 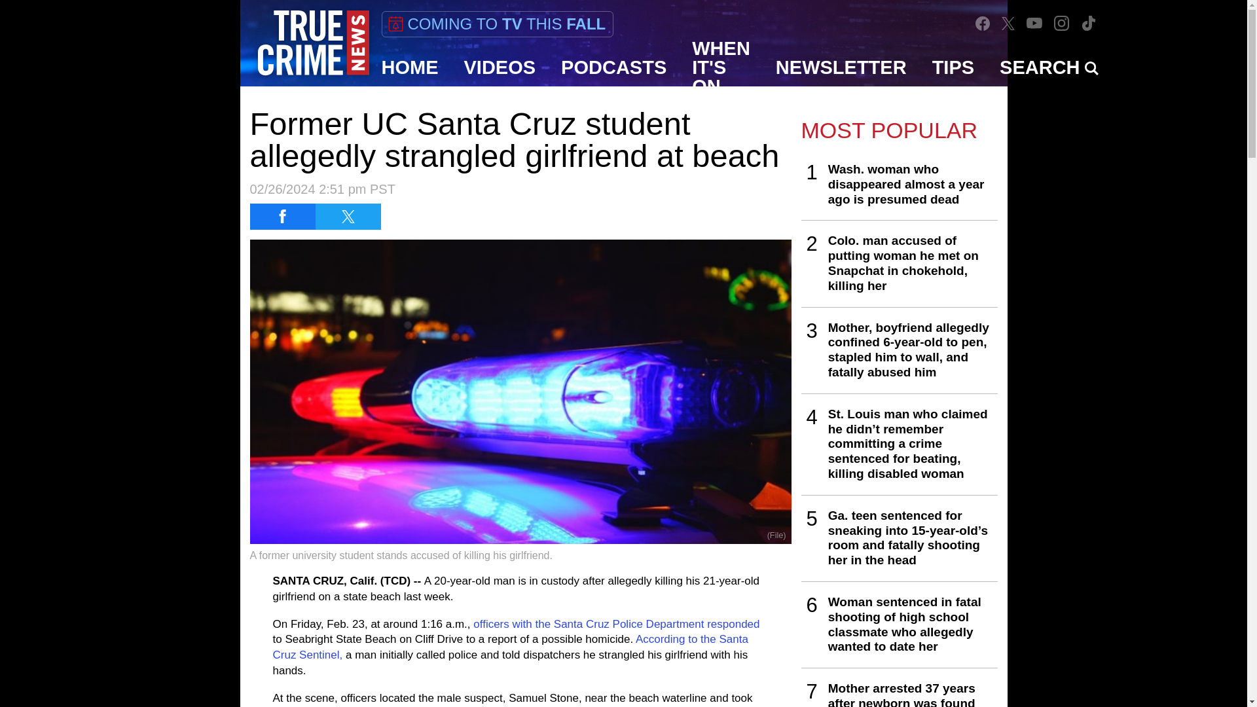 What do you see at coordinates (841, 67) in the screenshot?
I see `NEWSLETTER` at bounding box center [841, 67].